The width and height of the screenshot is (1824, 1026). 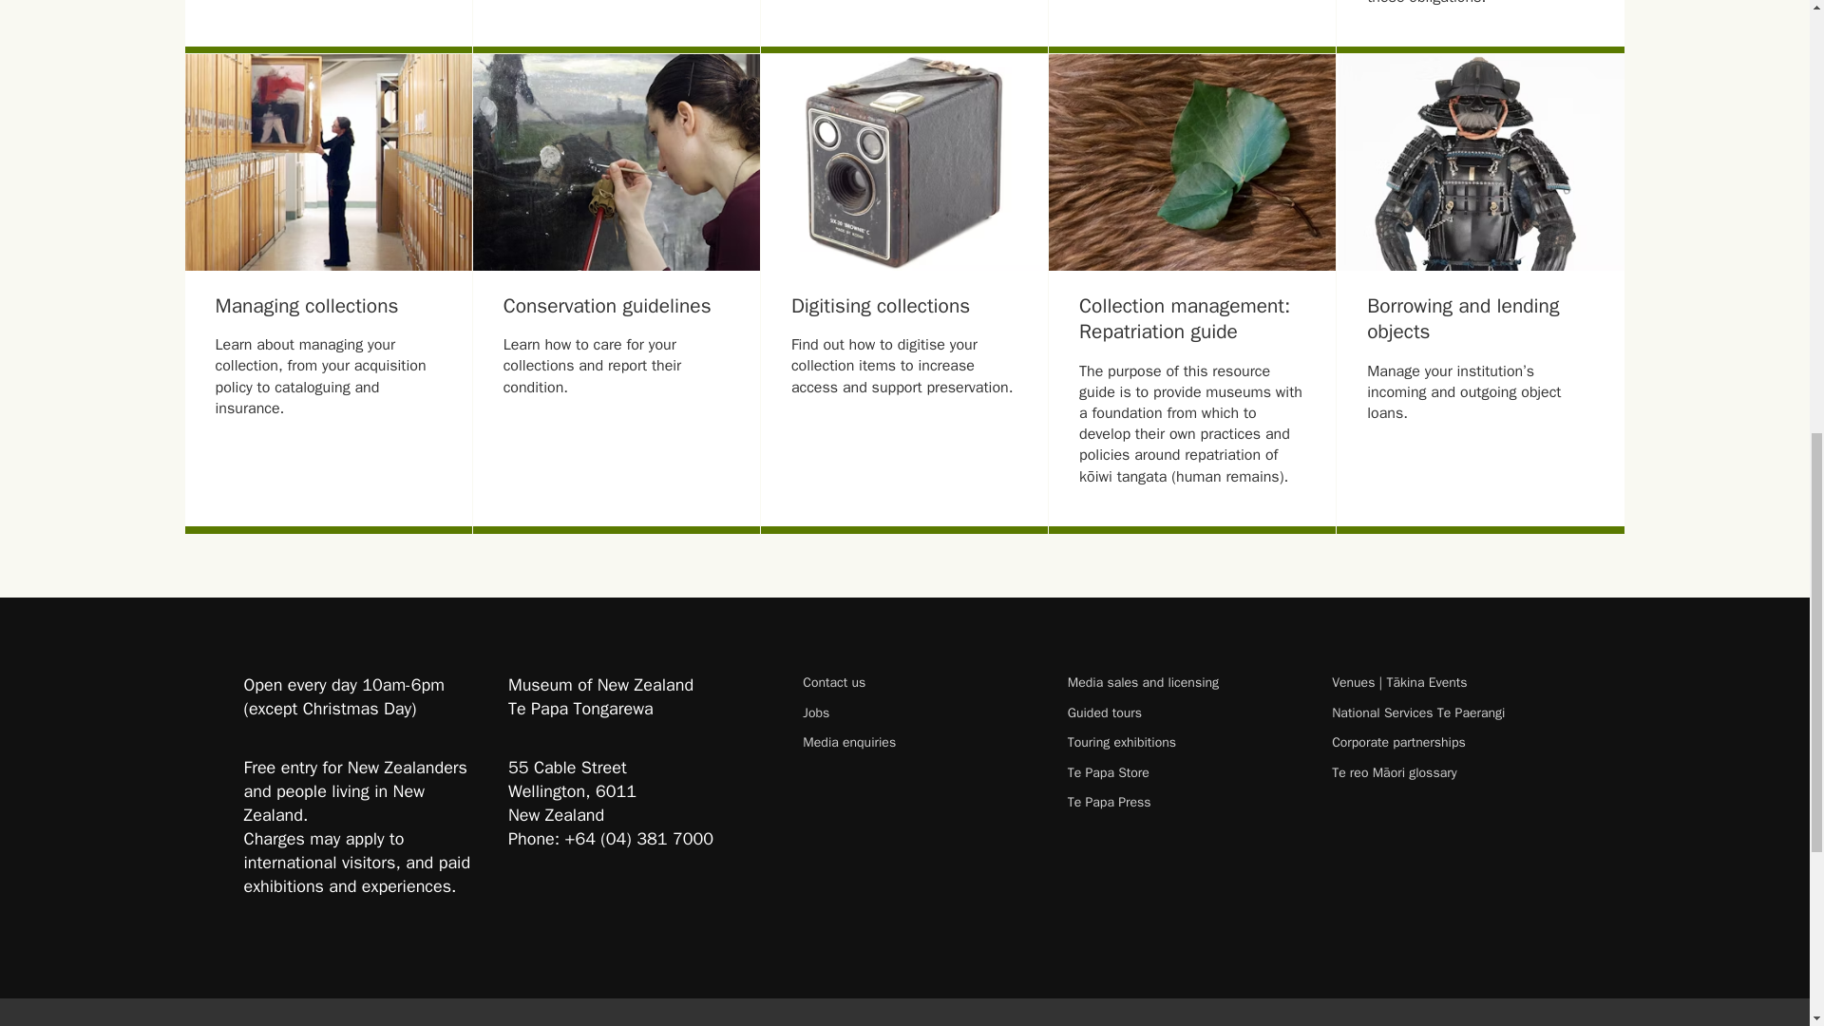 I want to click on Touring exhibitions, so click(x=1184, y=742).